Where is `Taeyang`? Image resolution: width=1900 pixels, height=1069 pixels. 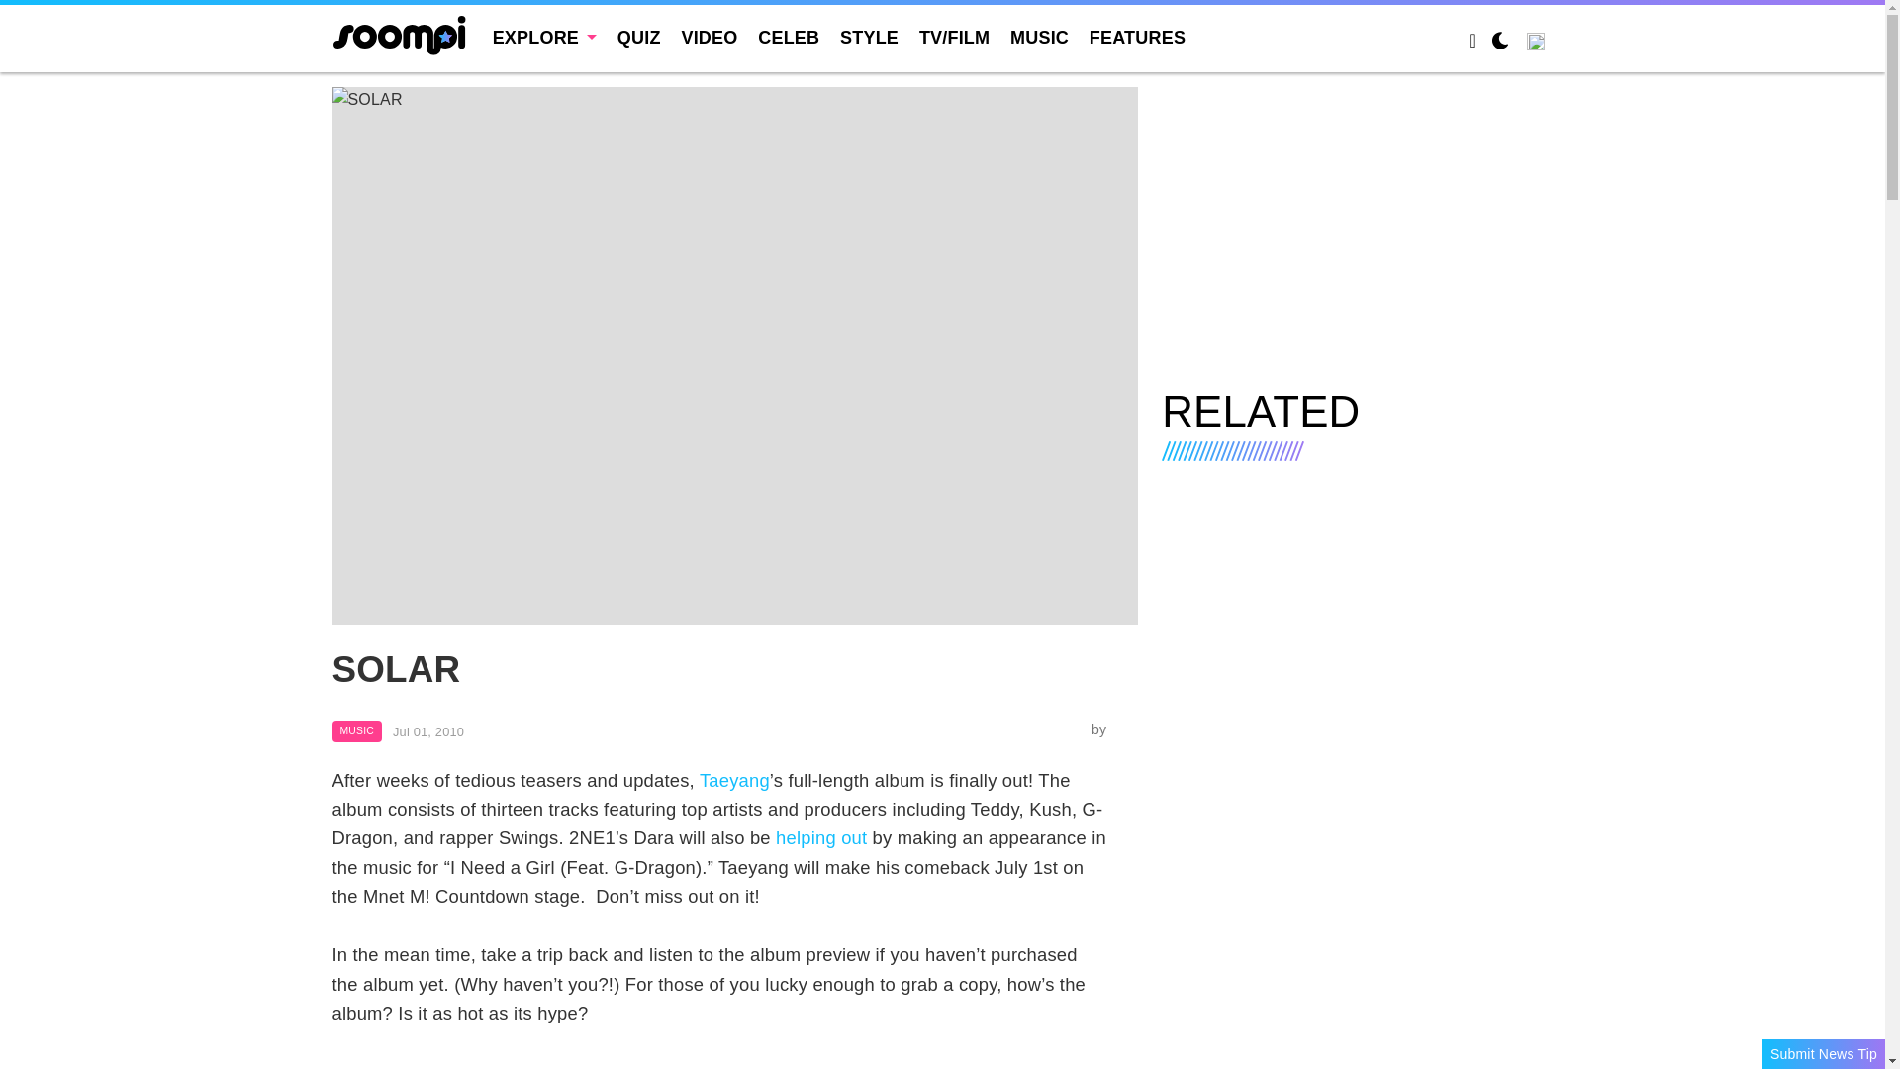
Taeyang is located at coordinates (734, 780).